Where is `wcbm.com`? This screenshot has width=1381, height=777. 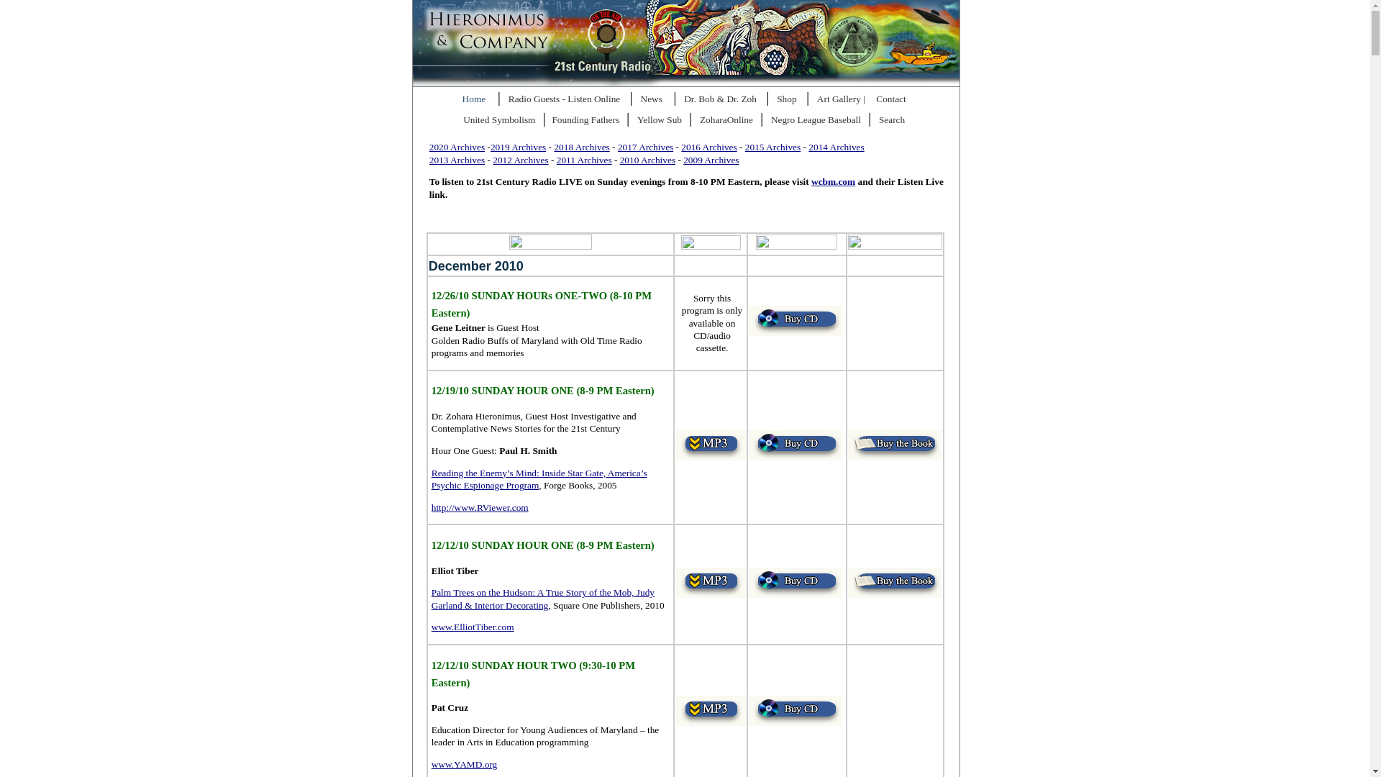 wcbm.com is located at coordinates (833, 181).